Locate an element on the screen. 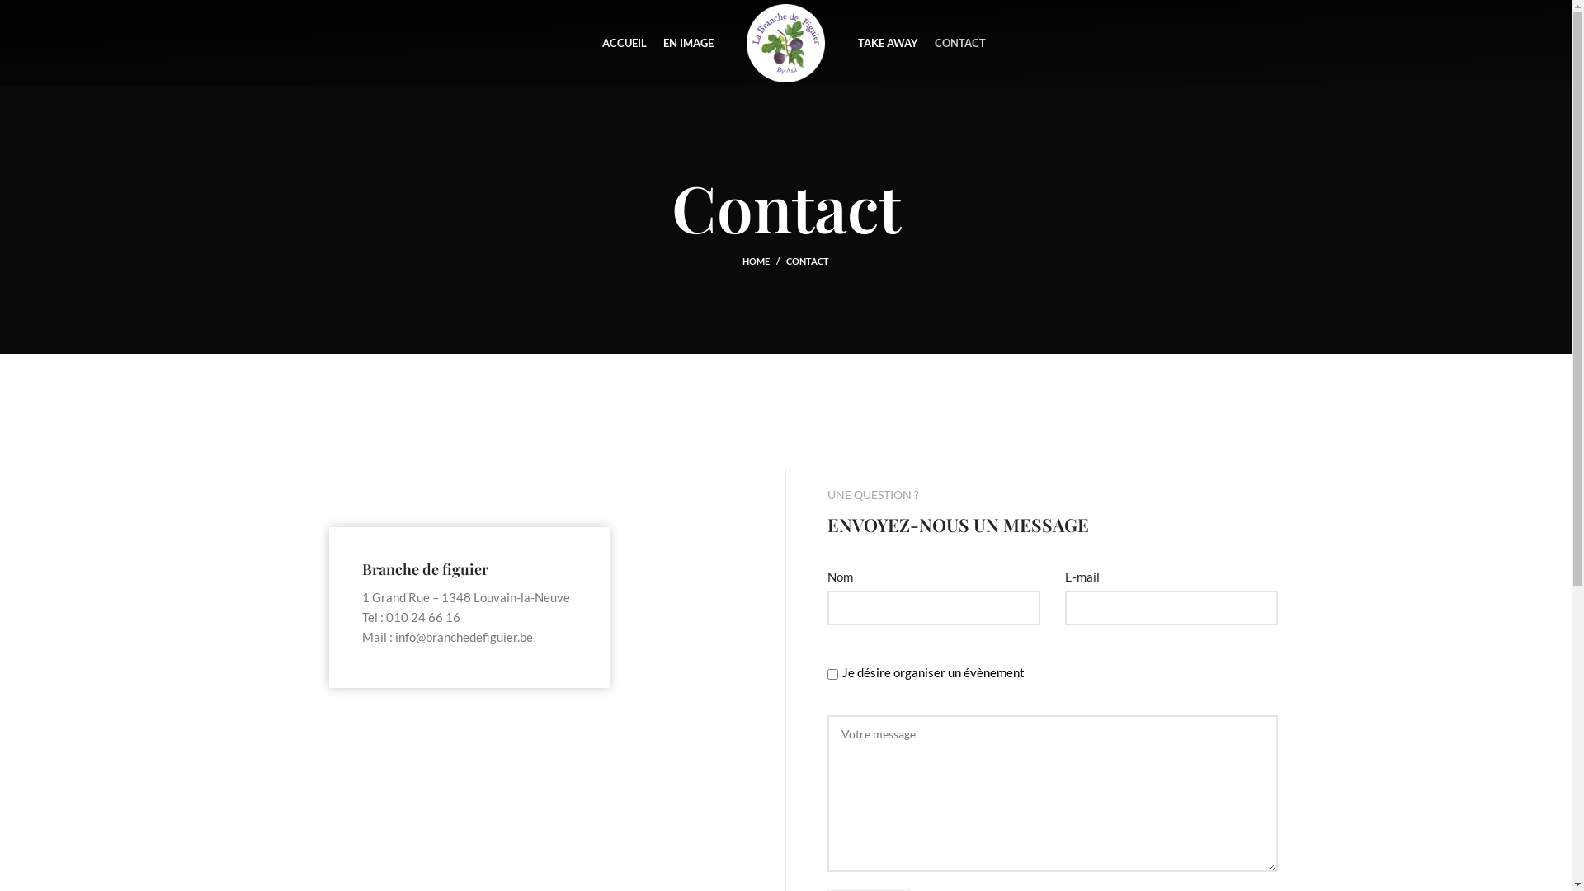 The width and height of the screenshot is (1584, 891). Renonciation is located at coordinates (833, 708).